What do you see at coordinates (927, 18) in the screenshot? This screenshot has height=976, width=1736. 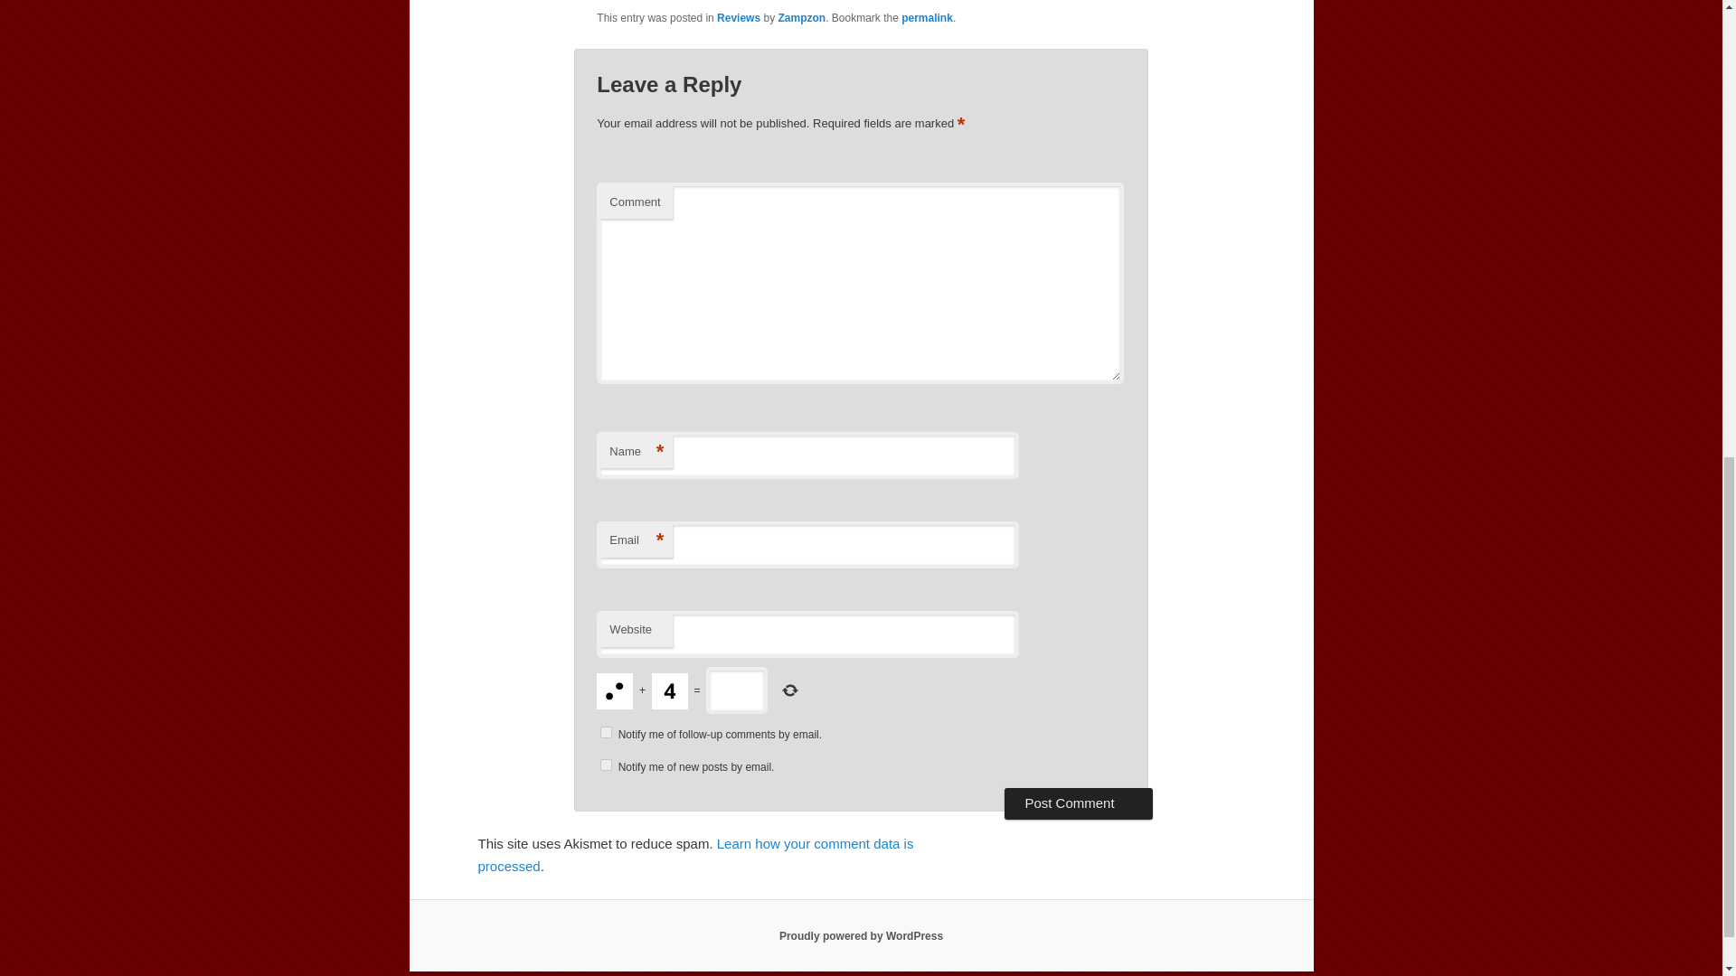 I see `permalink` at bounding box center [927, 18].